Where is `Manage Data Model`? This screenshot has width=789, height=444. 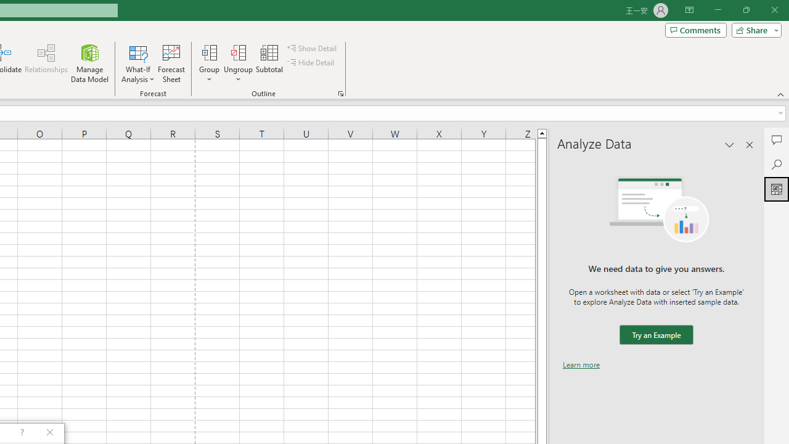
Manage Data Model is located at coordinates (90, 63).